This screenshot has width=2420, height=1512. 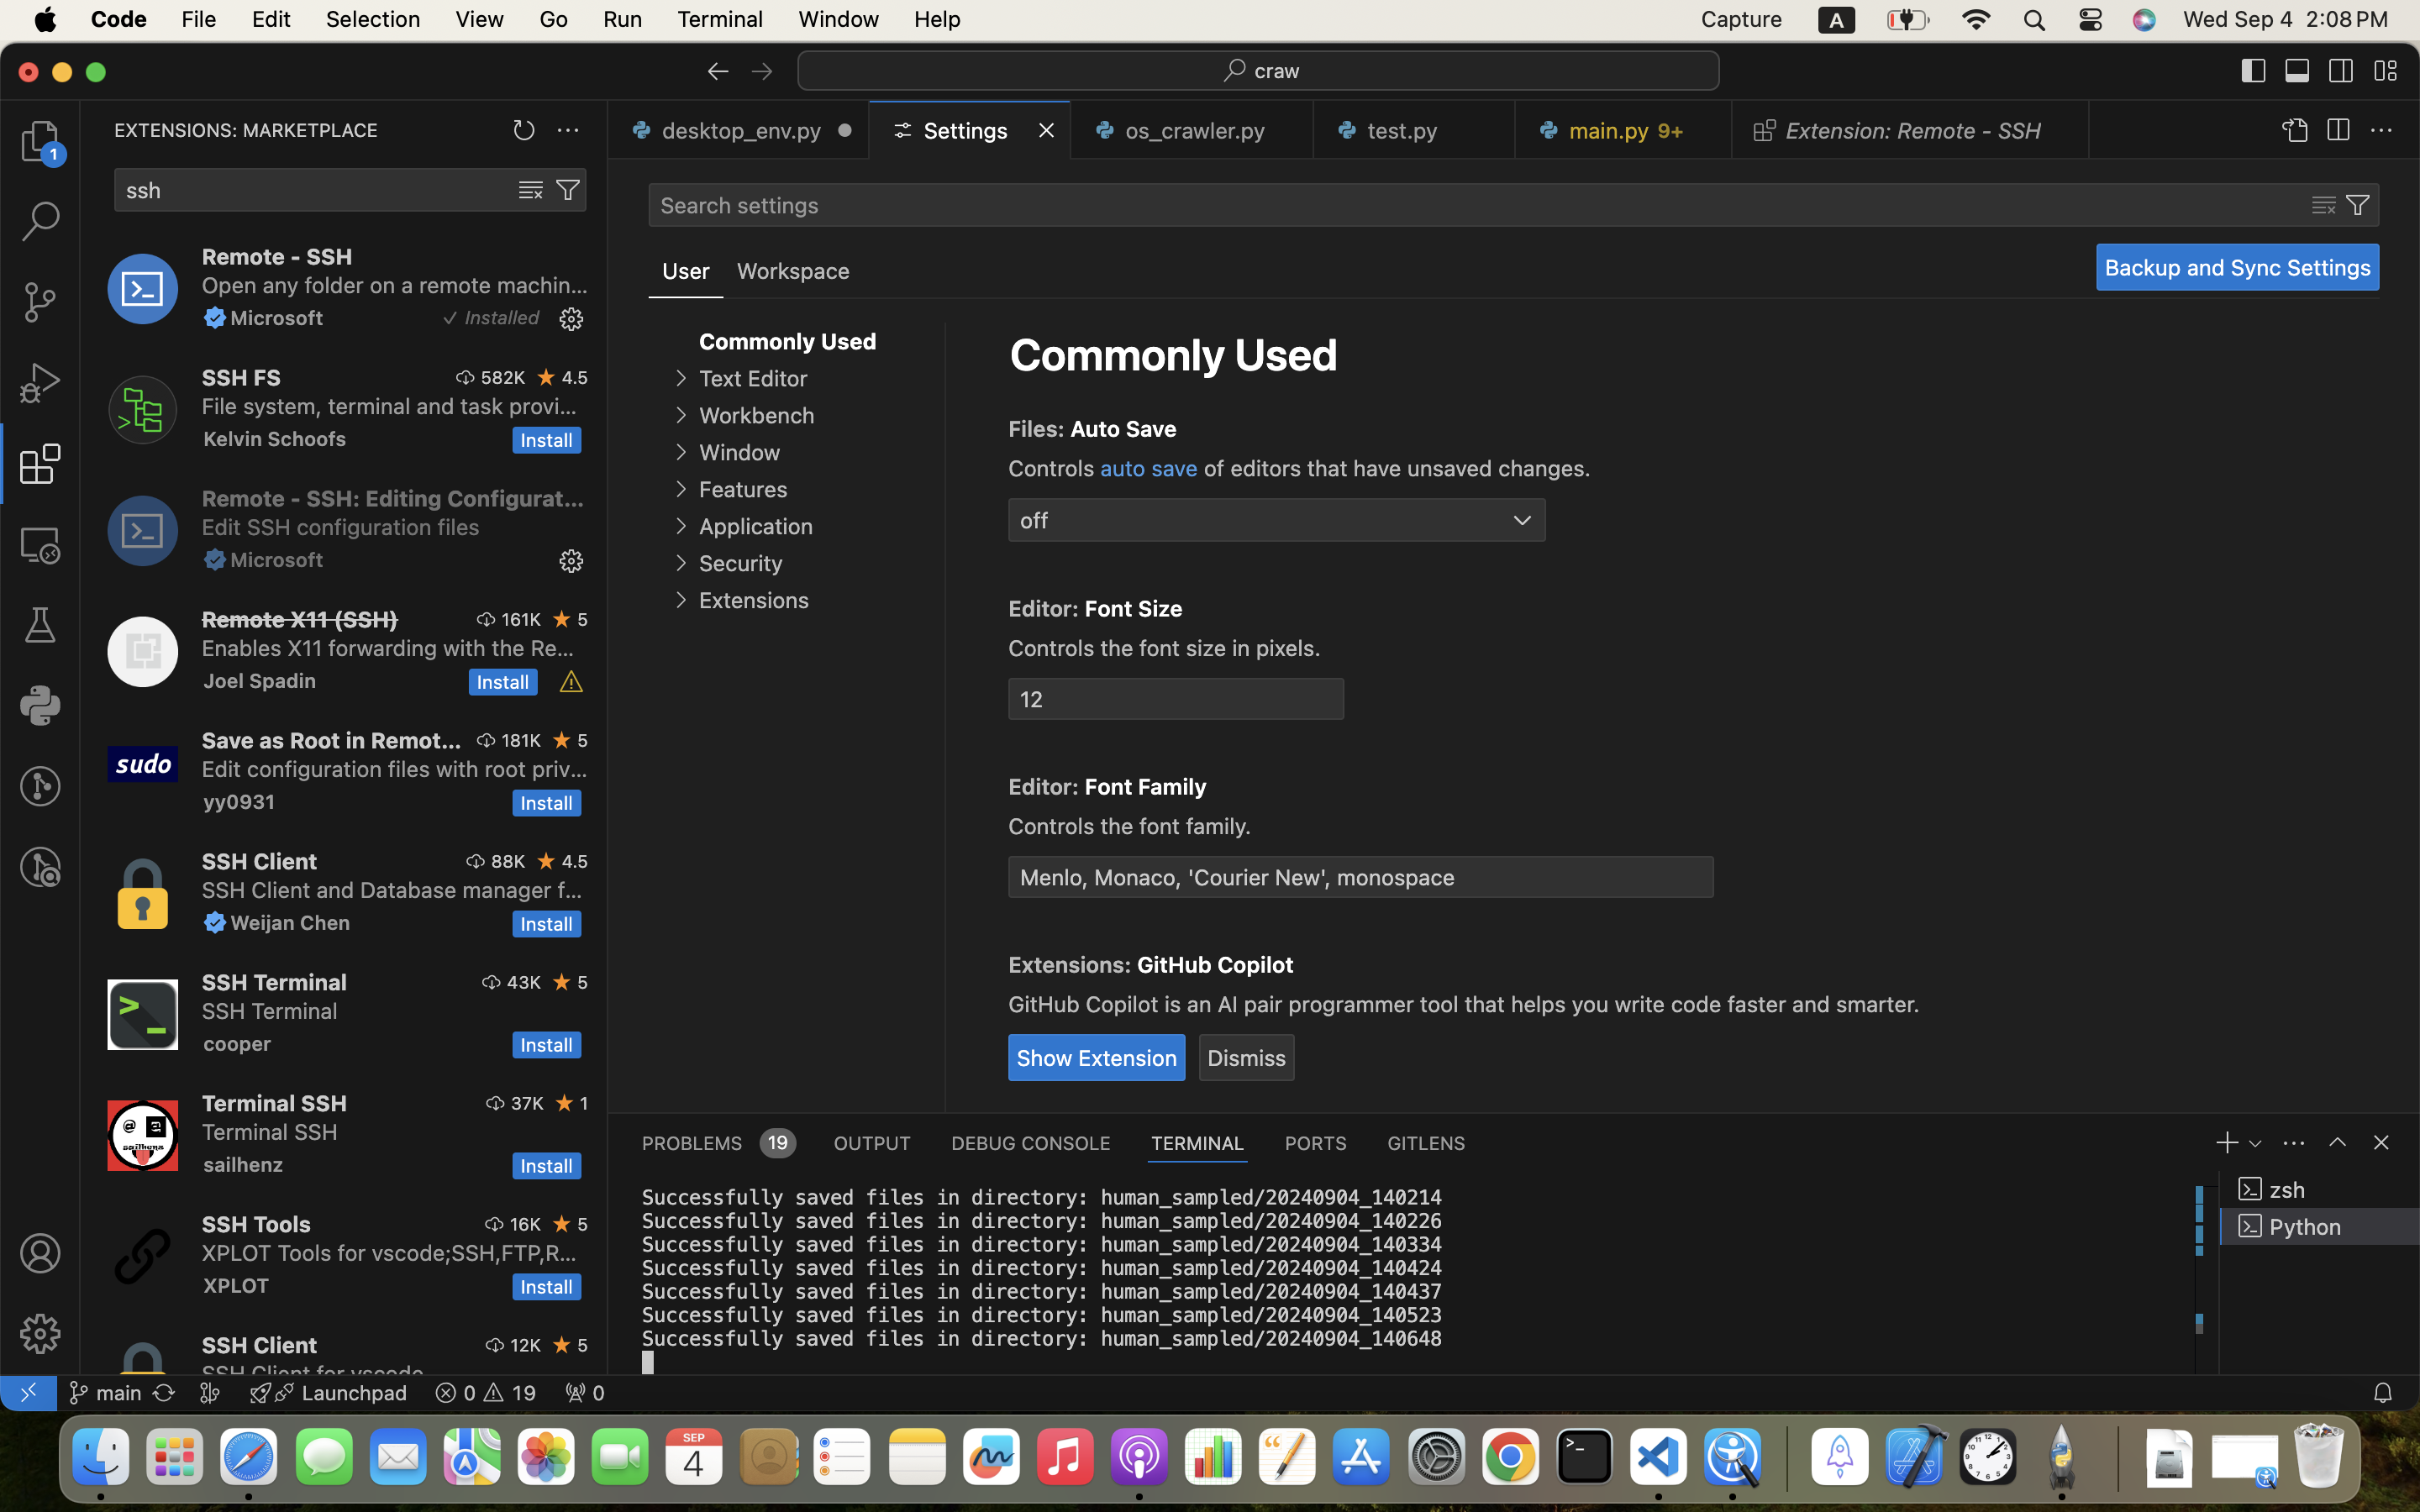 What do you see at coordinates (741, 564) in the screenshot?
I see `Security` at bounding box center [741, 564].